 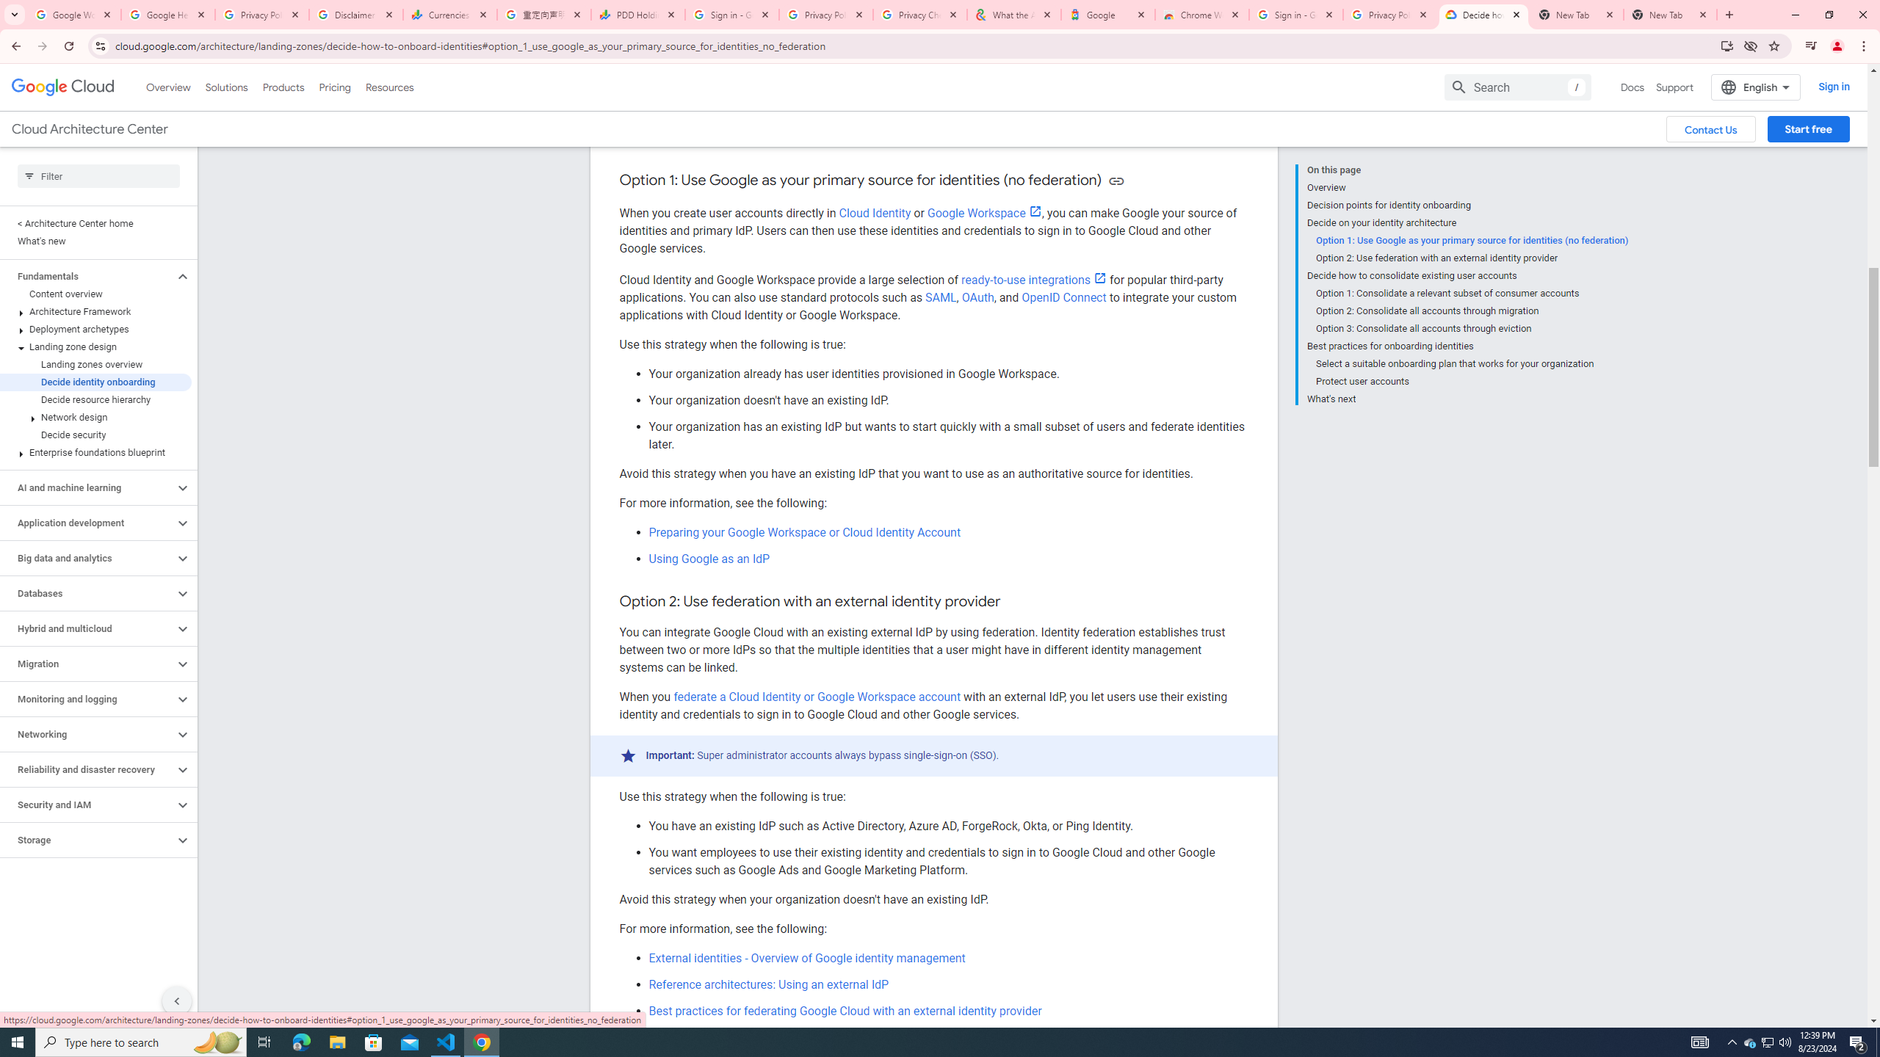 I want to click on Best practices for onboarding identities, so click(x=1467, y=346).